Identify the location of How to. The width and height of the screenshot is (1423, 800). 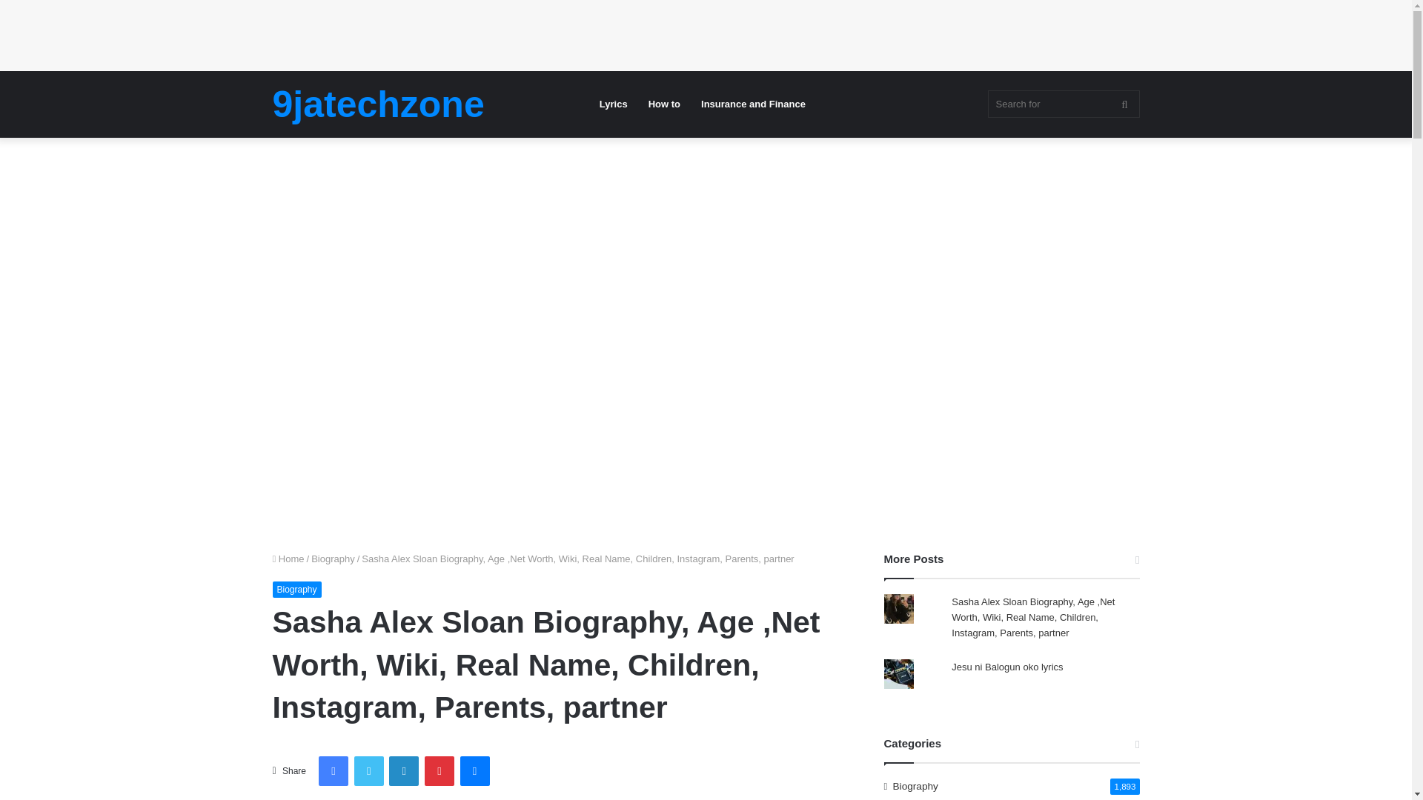
(664, 104).